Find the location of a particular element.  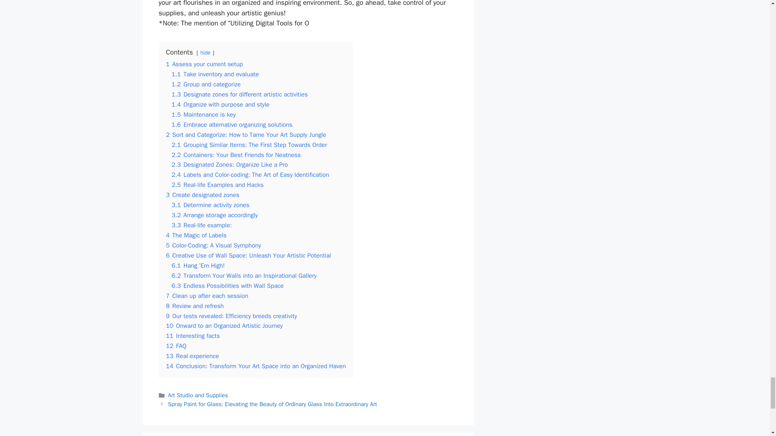

3.2 Arrange storage accordingly is located at coordinates (214, 215).